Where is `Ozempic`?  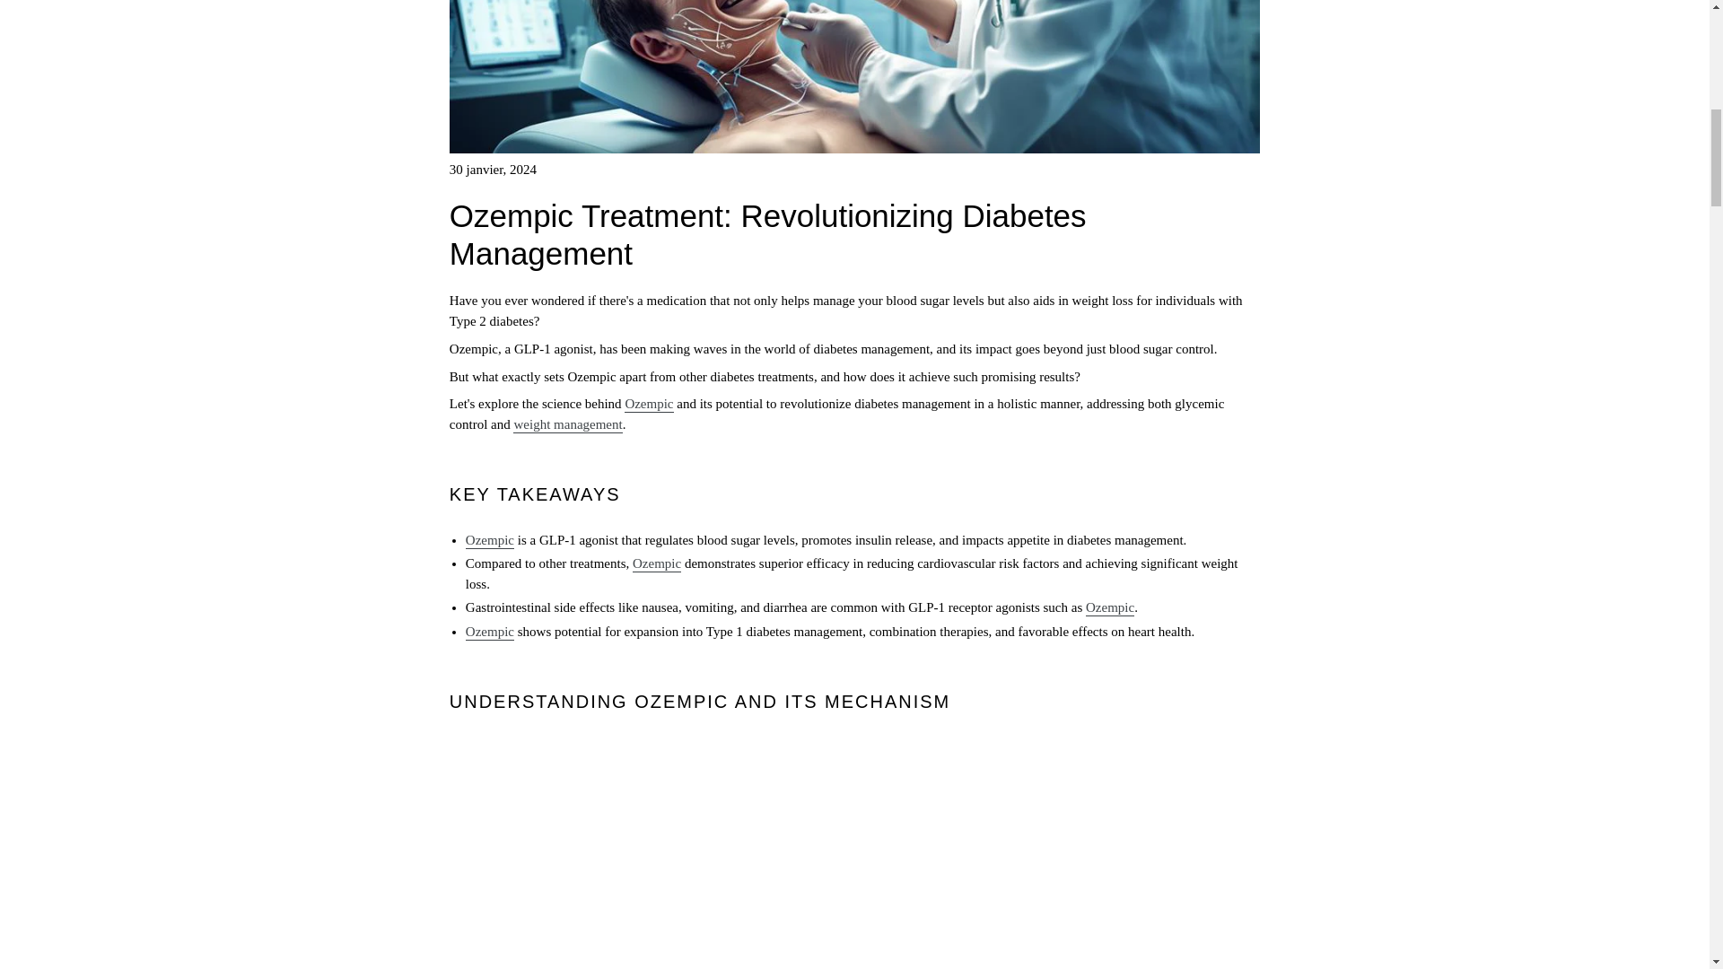 Ozempic is located at coordinates (648, 404).